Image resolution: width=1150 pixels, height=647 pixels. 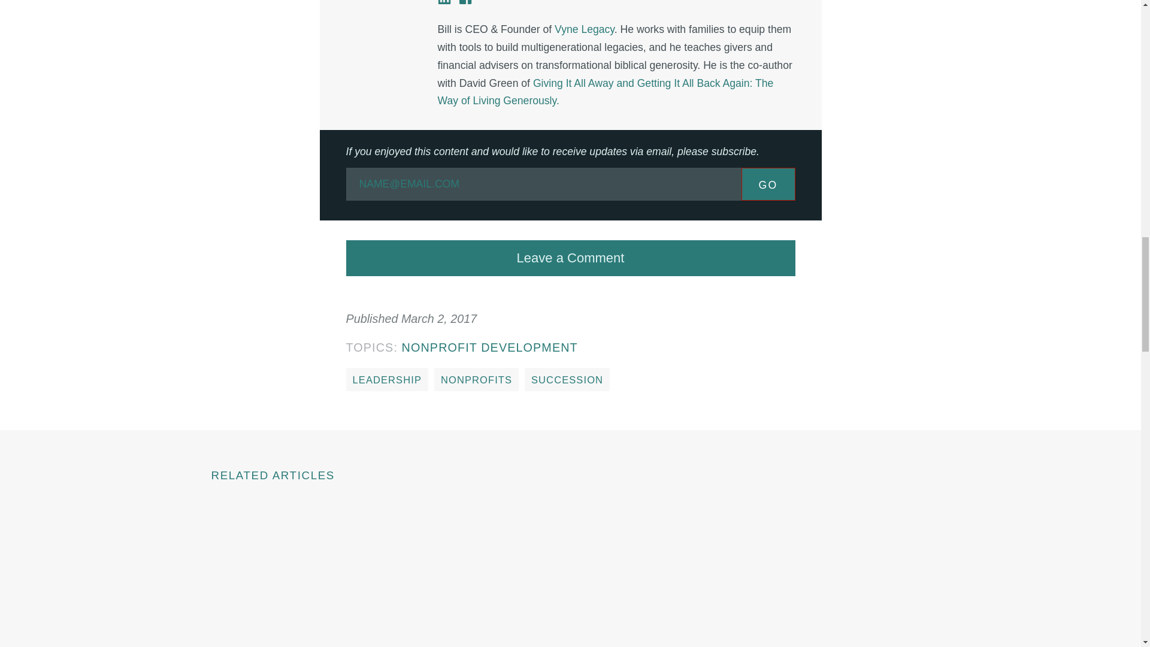 What do you see at coordinates (490, 347) in the screenshot?
I see `NONPROFIT DEVELOPMENT` at bounding box center [490, 347].